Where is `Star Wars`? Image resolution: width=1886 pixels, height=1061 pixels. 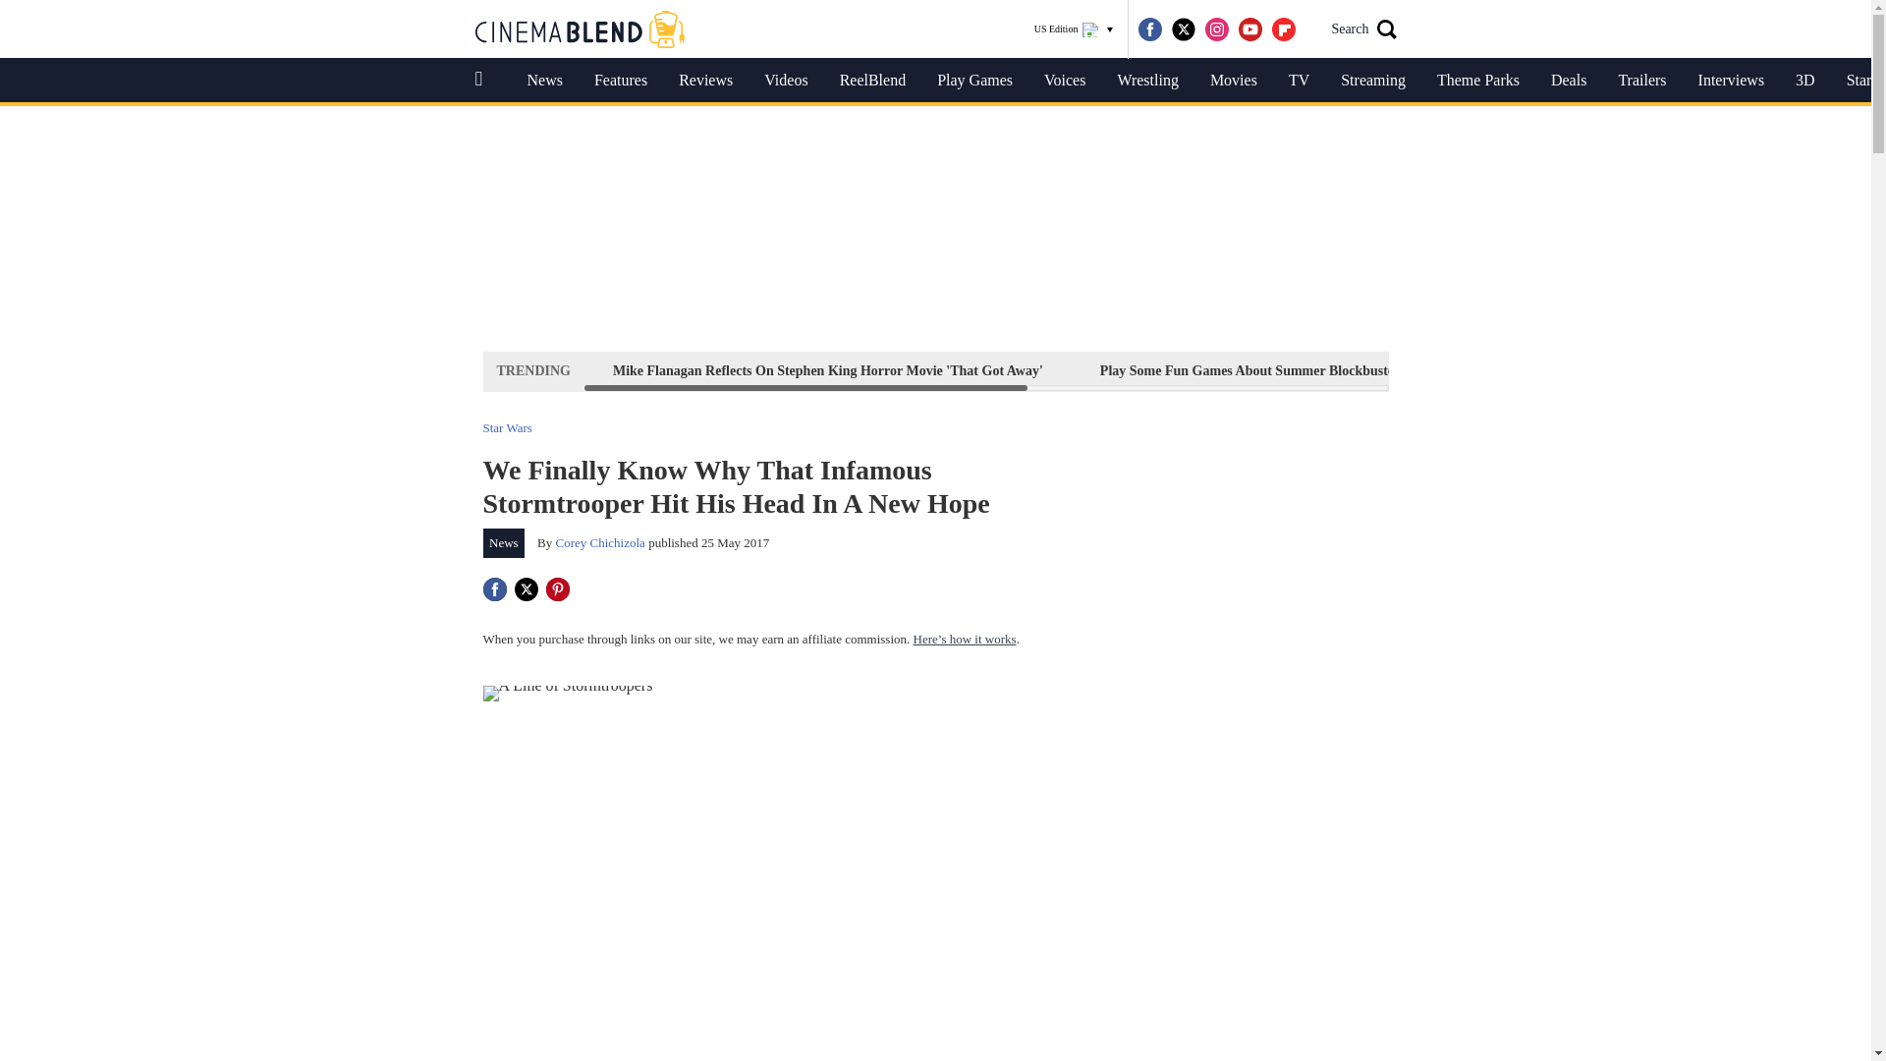
Star Wars is located at coordinates (507, 426).